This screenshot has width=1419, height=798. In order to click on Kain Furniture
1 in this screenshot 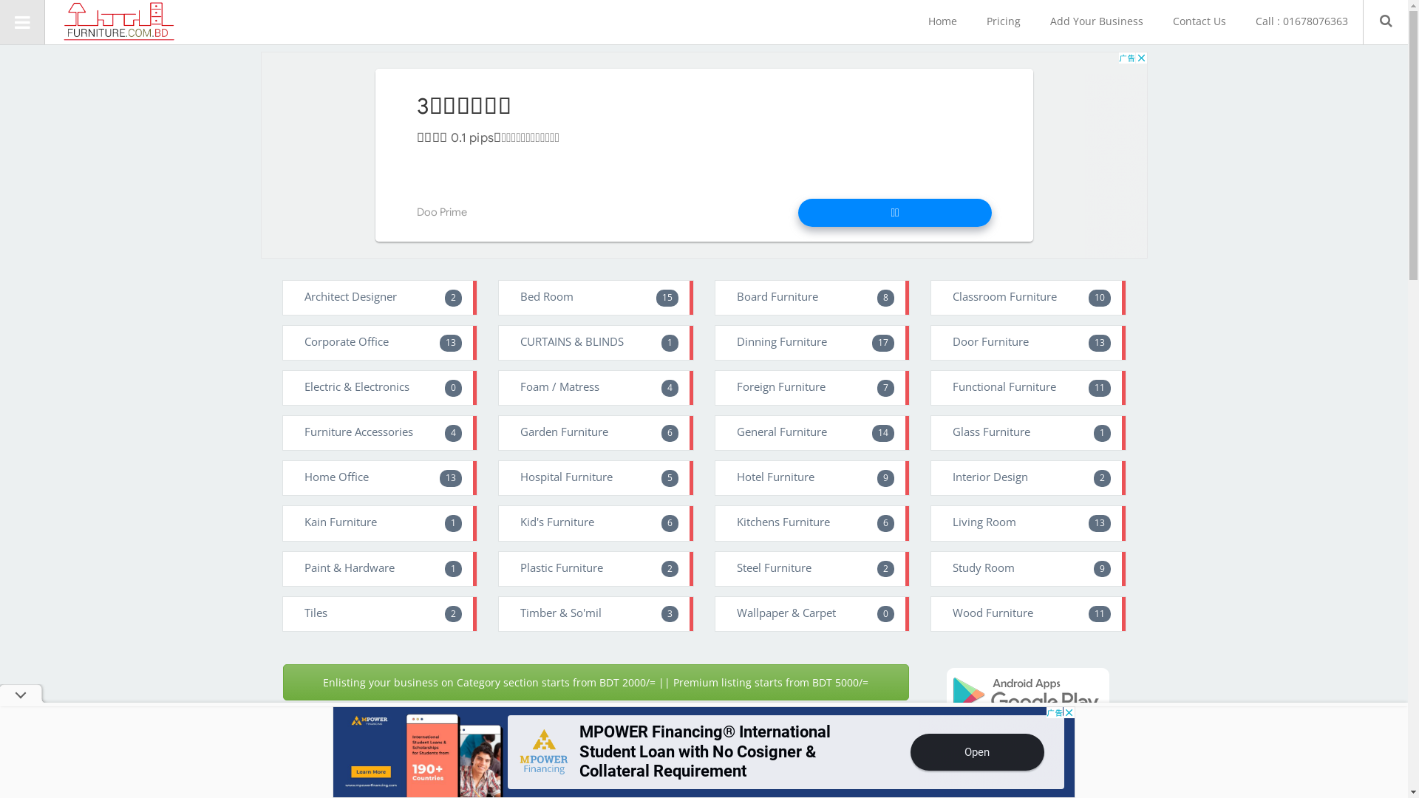, I will do `click(380, 523)`.